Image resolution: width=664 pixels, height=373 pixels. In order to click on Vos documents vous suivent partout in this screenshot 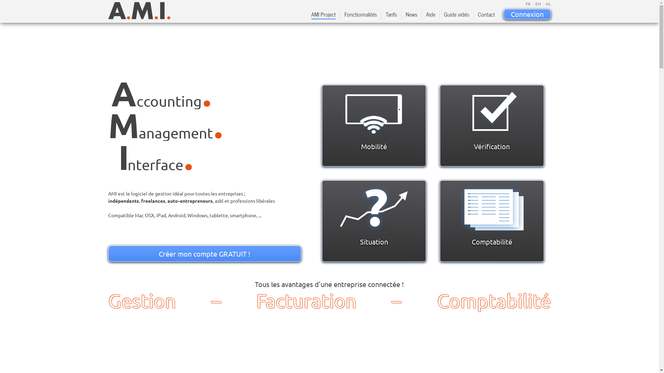, I will do `click(374, 113)`.